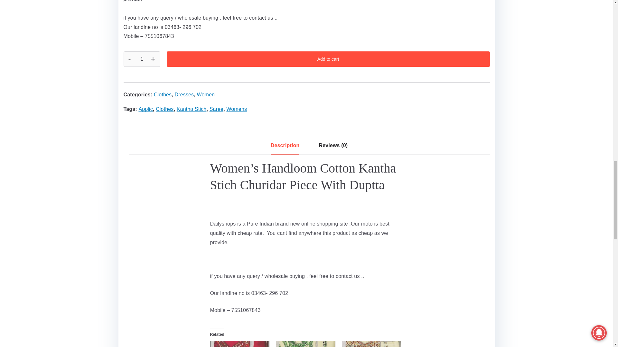 The image size is (618, 347). I want to click on Womens, so click(236, 109).